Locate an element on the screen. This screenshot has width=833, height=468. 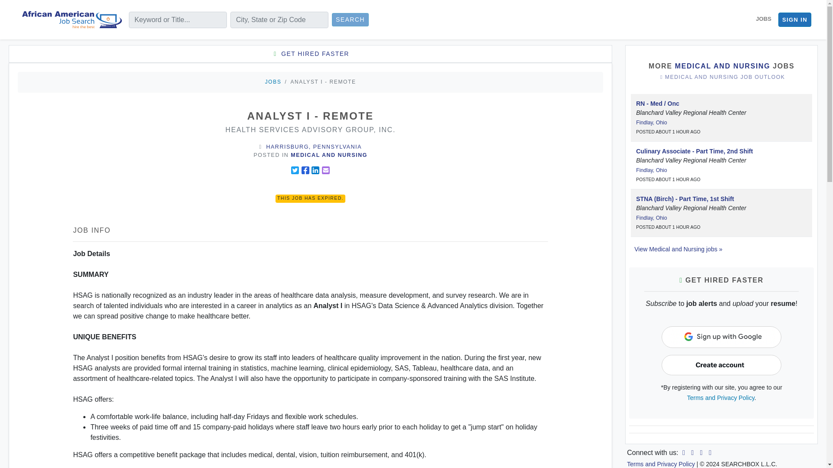
Share to Email is located at coordinates (325, 170).